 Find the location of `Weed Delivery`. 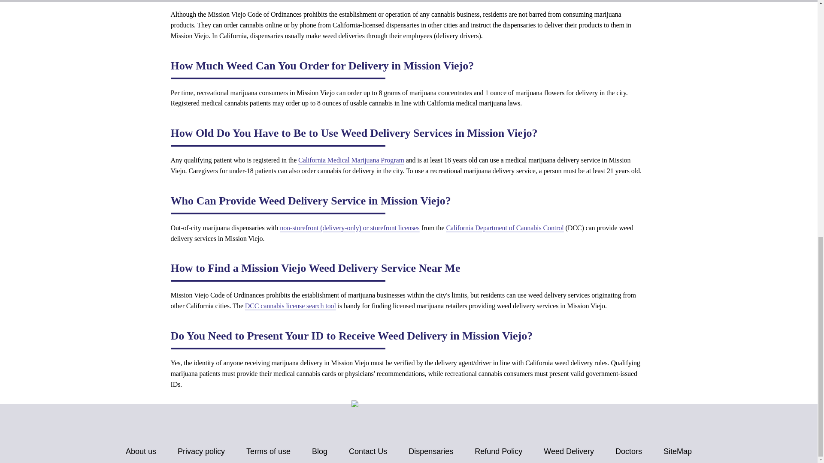

Weed Delivery is located at coordinates (569, 451).